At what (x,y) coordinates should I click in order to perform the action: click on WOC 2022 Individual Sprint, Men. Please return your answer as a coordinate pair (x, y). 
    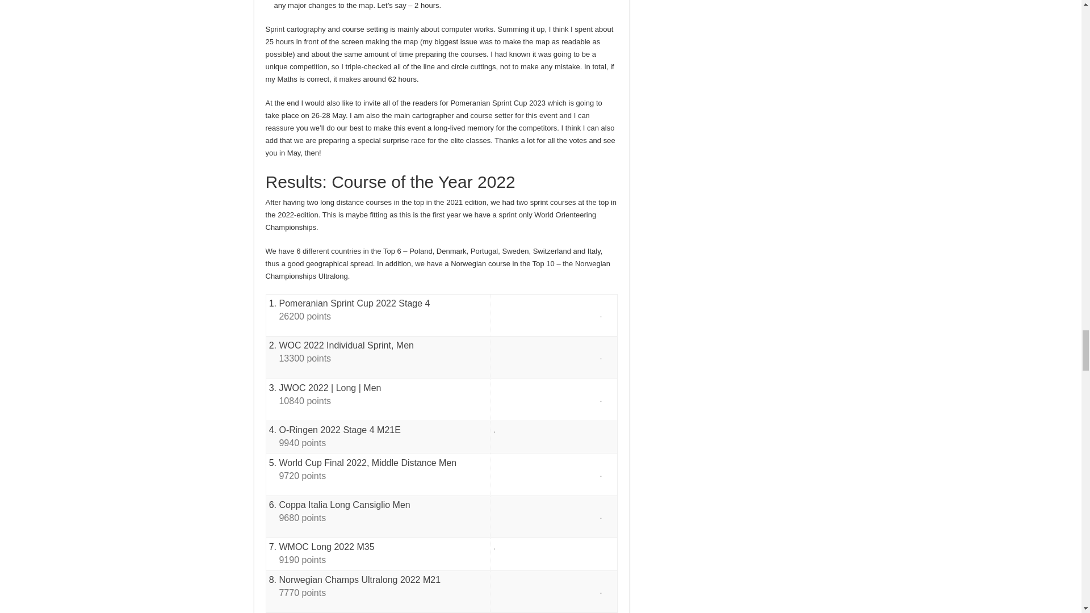
    Looking at the image, I should click on (346, 345).